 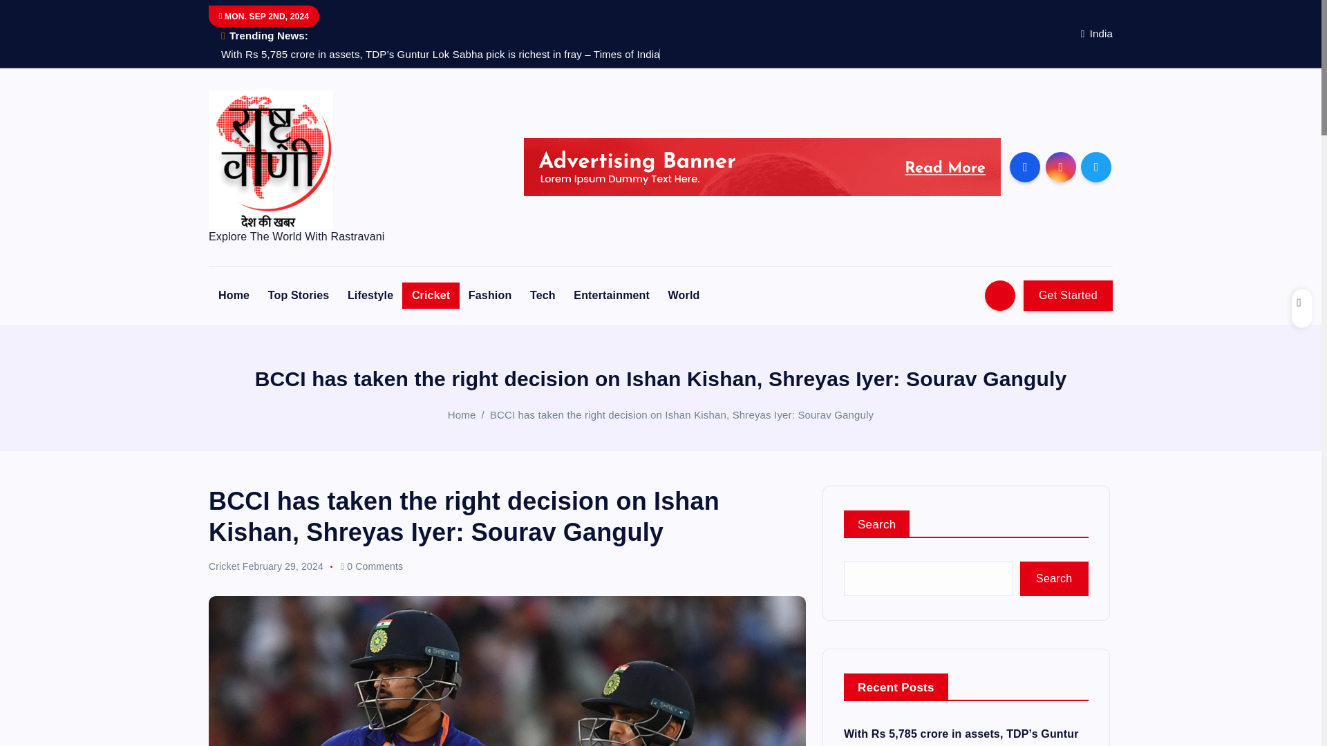 I want to click on Tech, so click(x=542, y=296).